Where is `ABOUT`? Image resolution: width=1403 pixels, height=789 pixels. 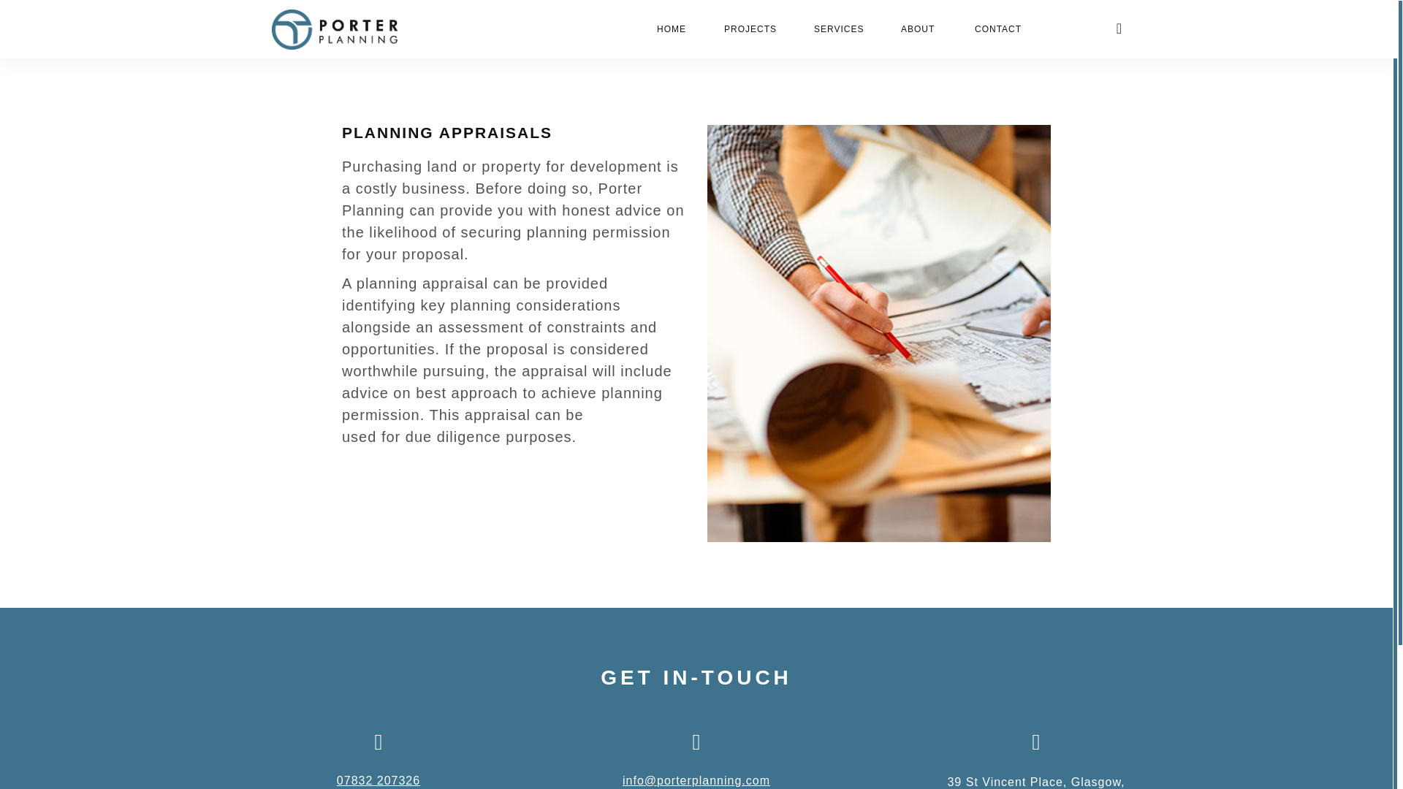
ABOUT is located at coordinates (918, 29).